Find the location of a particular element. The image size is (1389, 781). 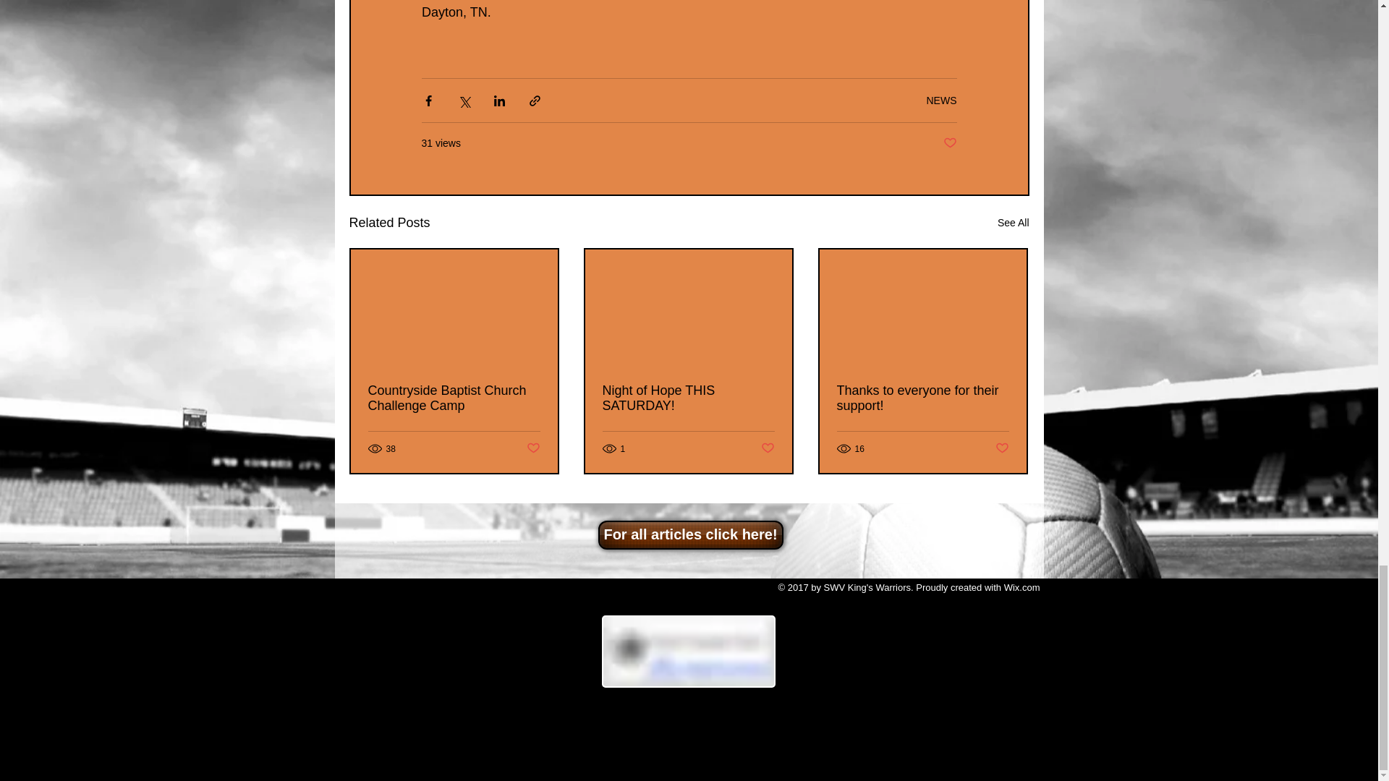

Post not marked as liked is located at coordinates (1003, 448).